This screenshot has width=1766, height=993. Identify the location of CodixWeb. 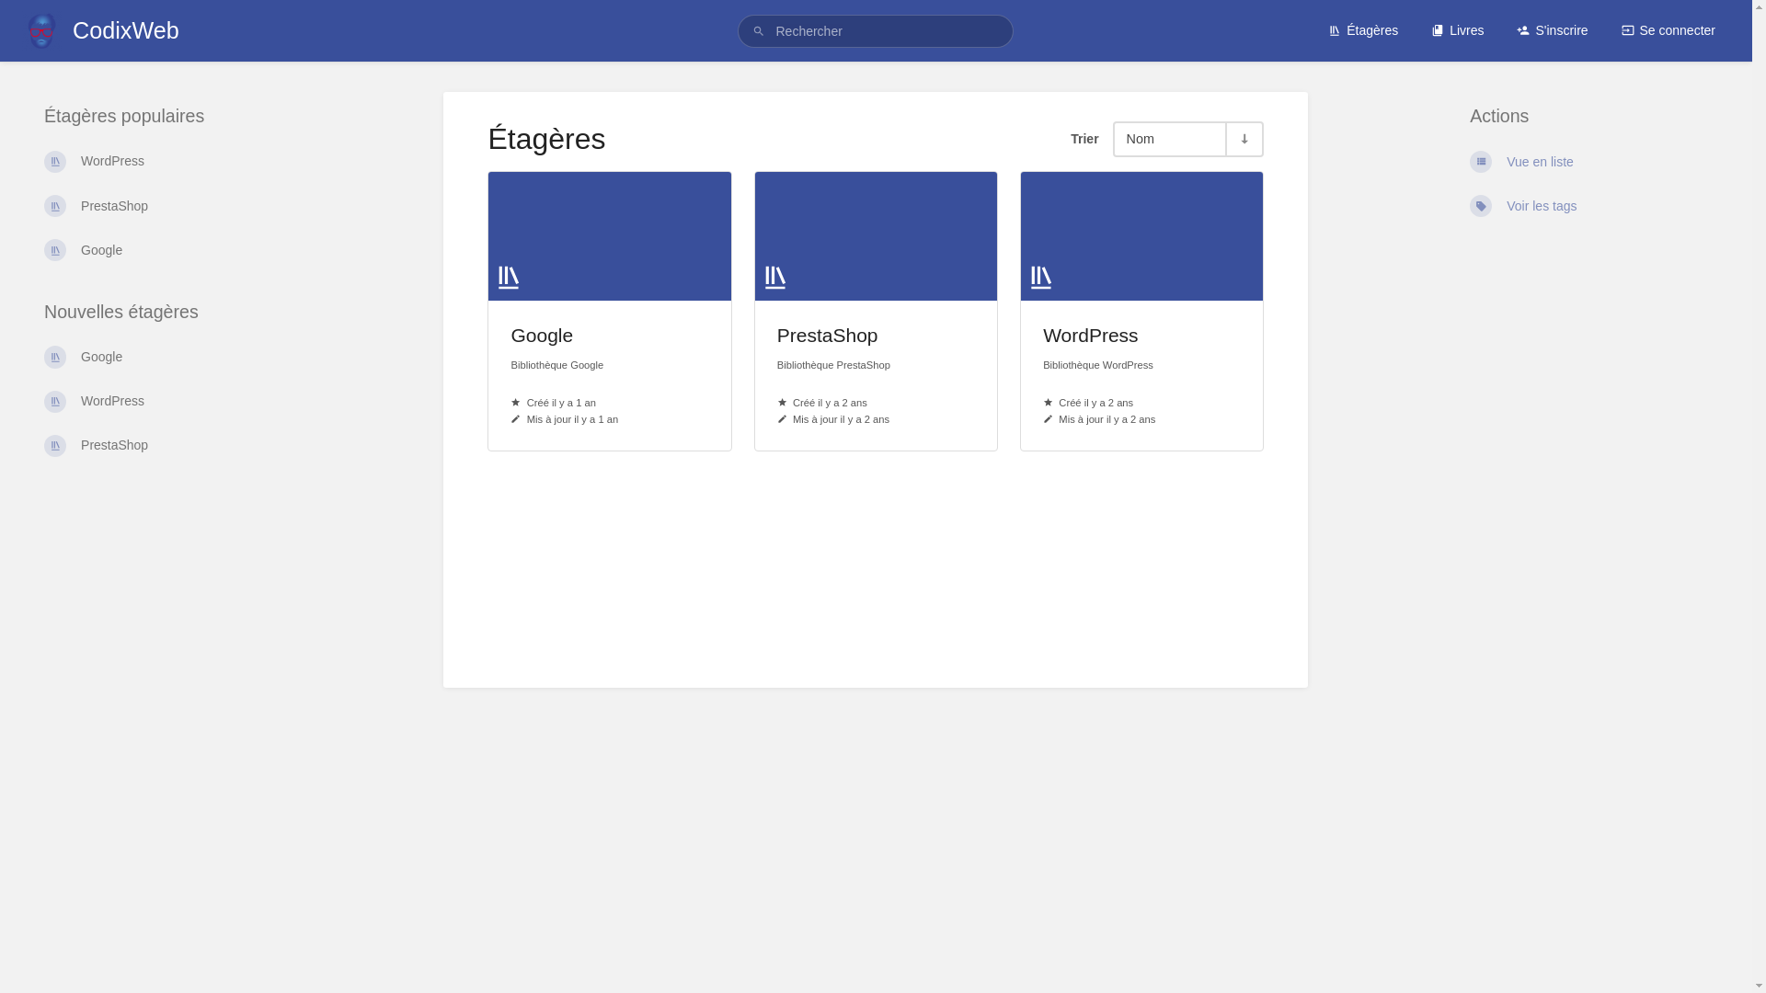
(101, 31).